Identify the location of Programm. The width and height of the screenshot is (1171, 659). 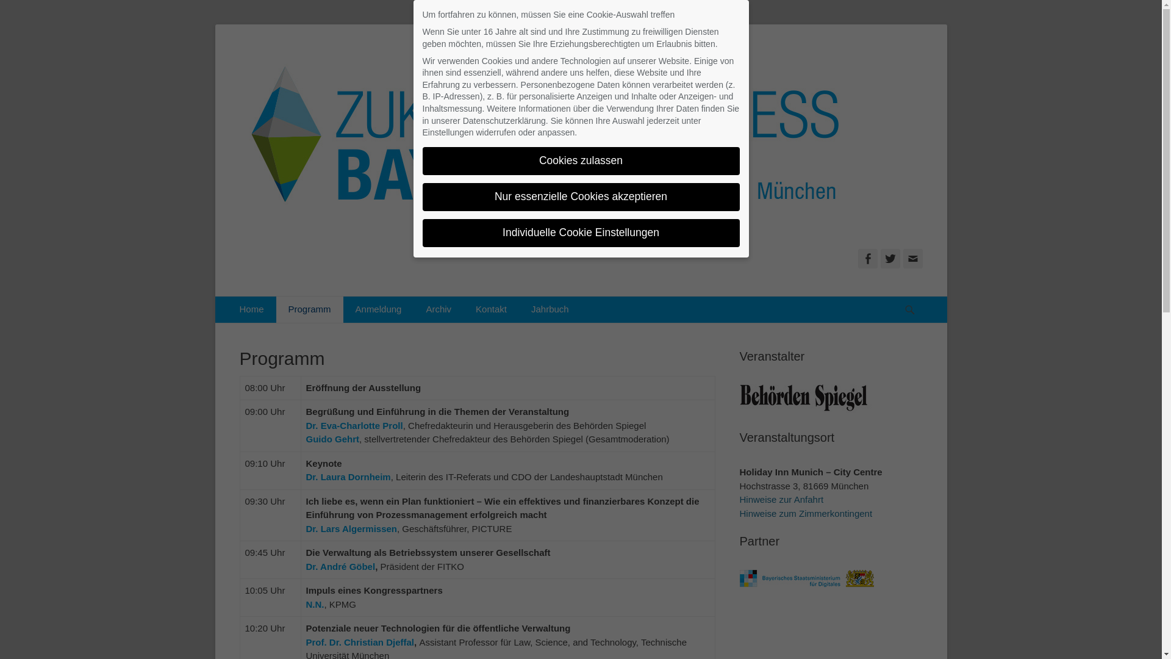
(310, 310).